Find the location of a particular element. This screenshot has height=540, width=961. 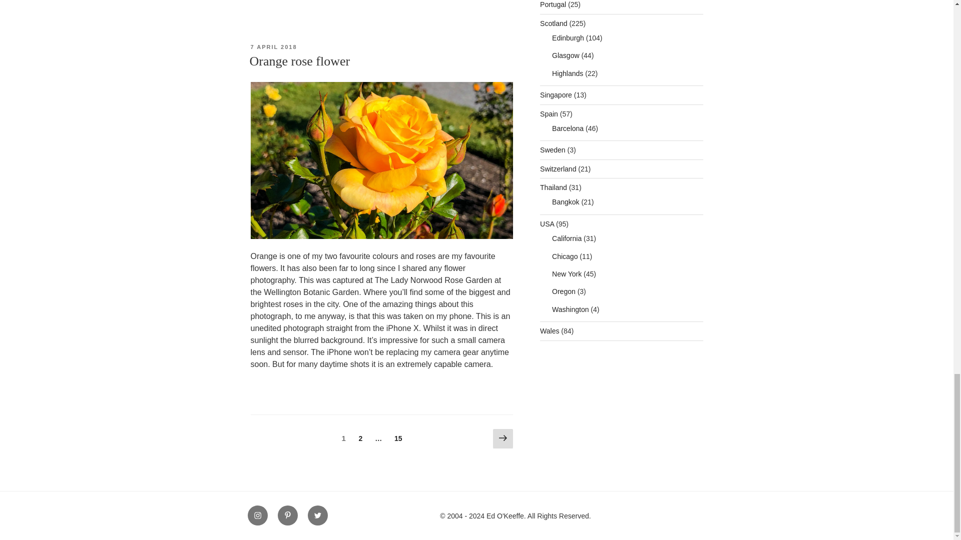

Next page is located at coordinates (398, 438).